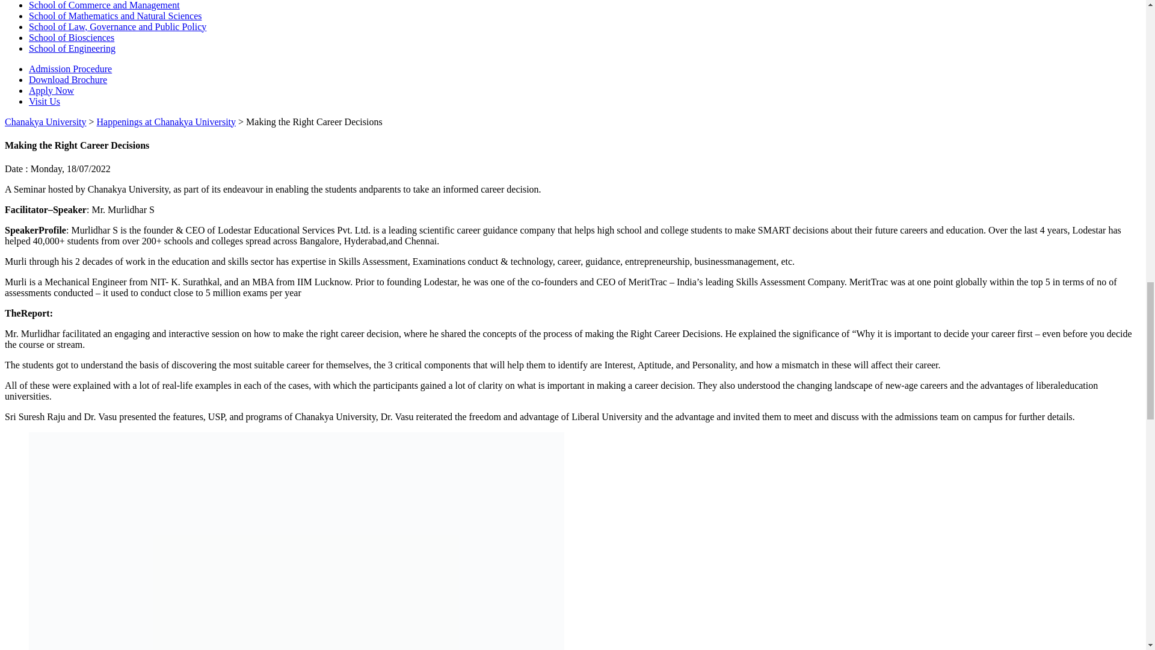 The height and width of the screenshot is (650, 1155). What do you see at coordinates (46, 122) in the screenshot?
I see `Go to Chanakya University.` at bounding box center [46, 122].